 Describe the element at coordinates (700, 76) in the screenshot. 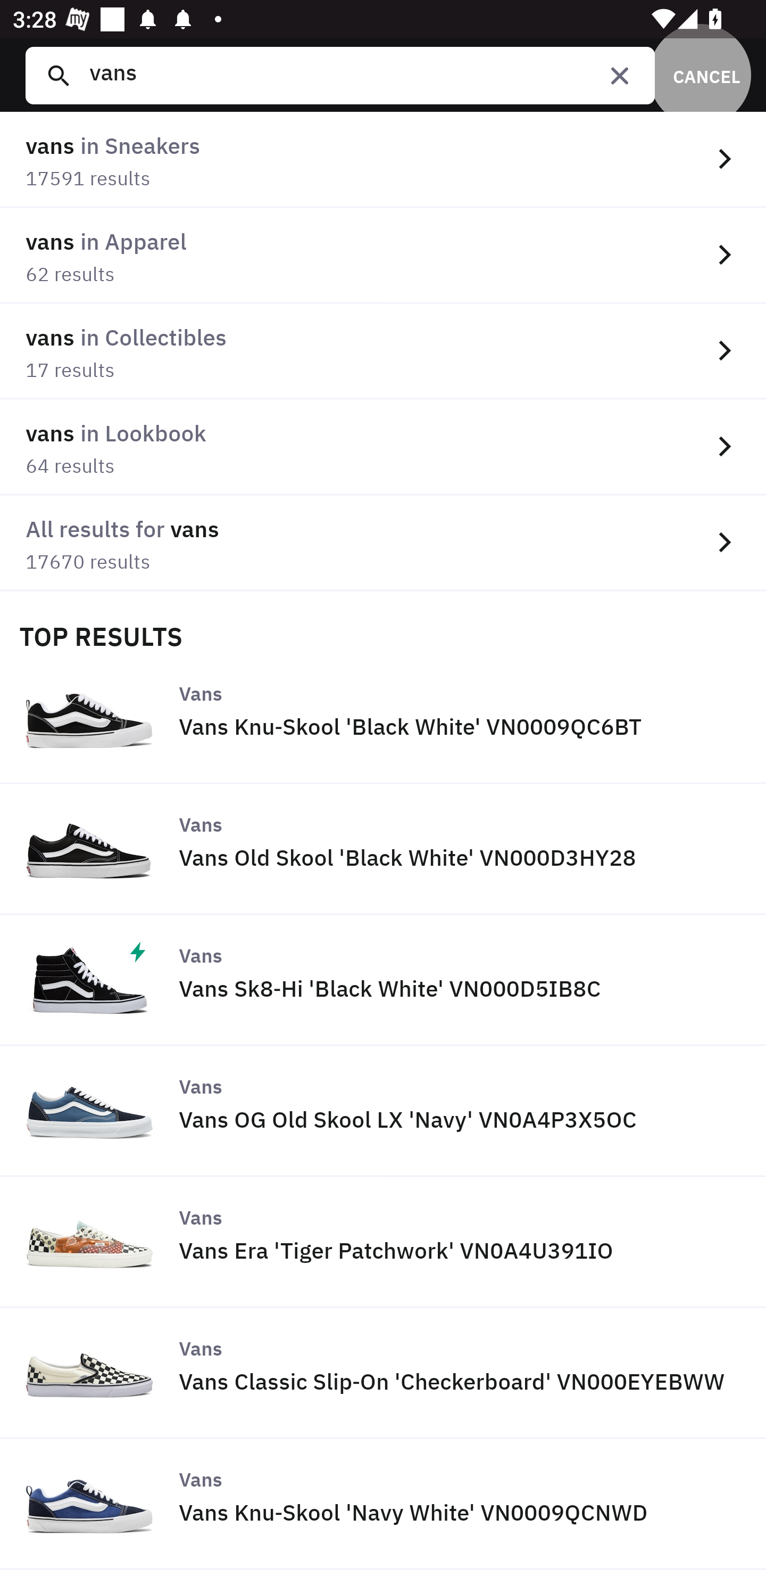

I see `CANCEL` at that location.